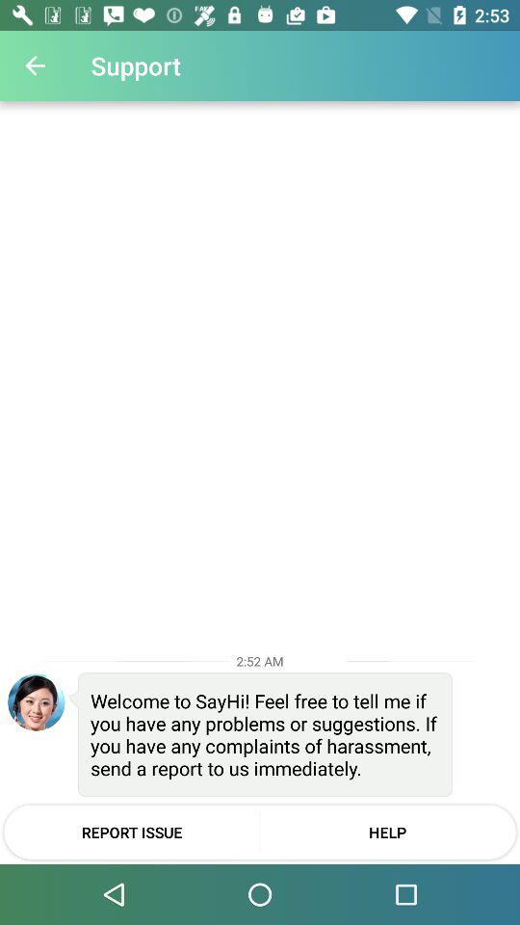 Image resolution: width=520 pixels, height=925 pixels. I want to click on choose item below the welcome to sayhi, so click(131, 832).